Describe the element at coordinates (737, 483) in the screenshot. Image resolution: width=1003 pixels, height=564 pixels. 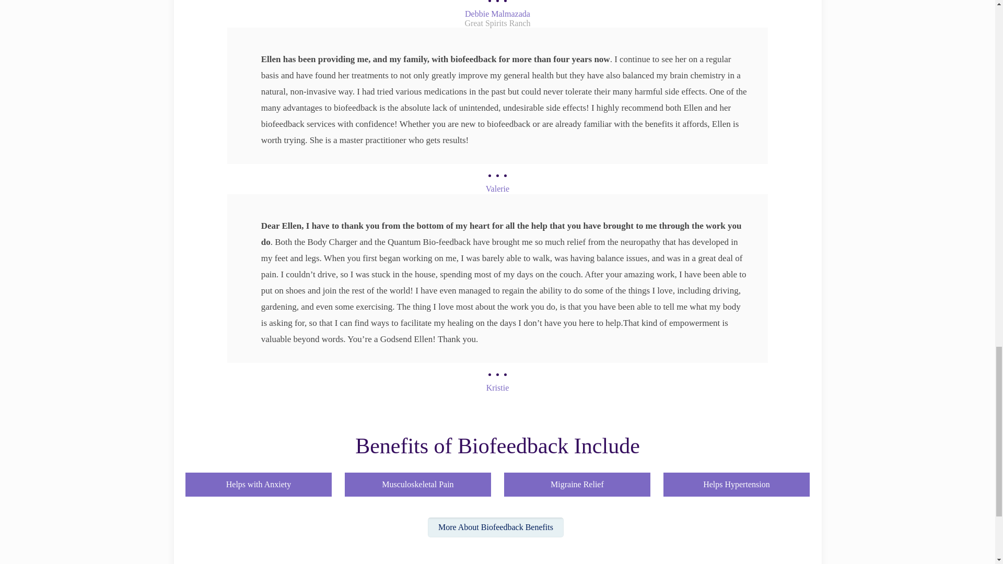
I see `Helps Hypertension` at that location.